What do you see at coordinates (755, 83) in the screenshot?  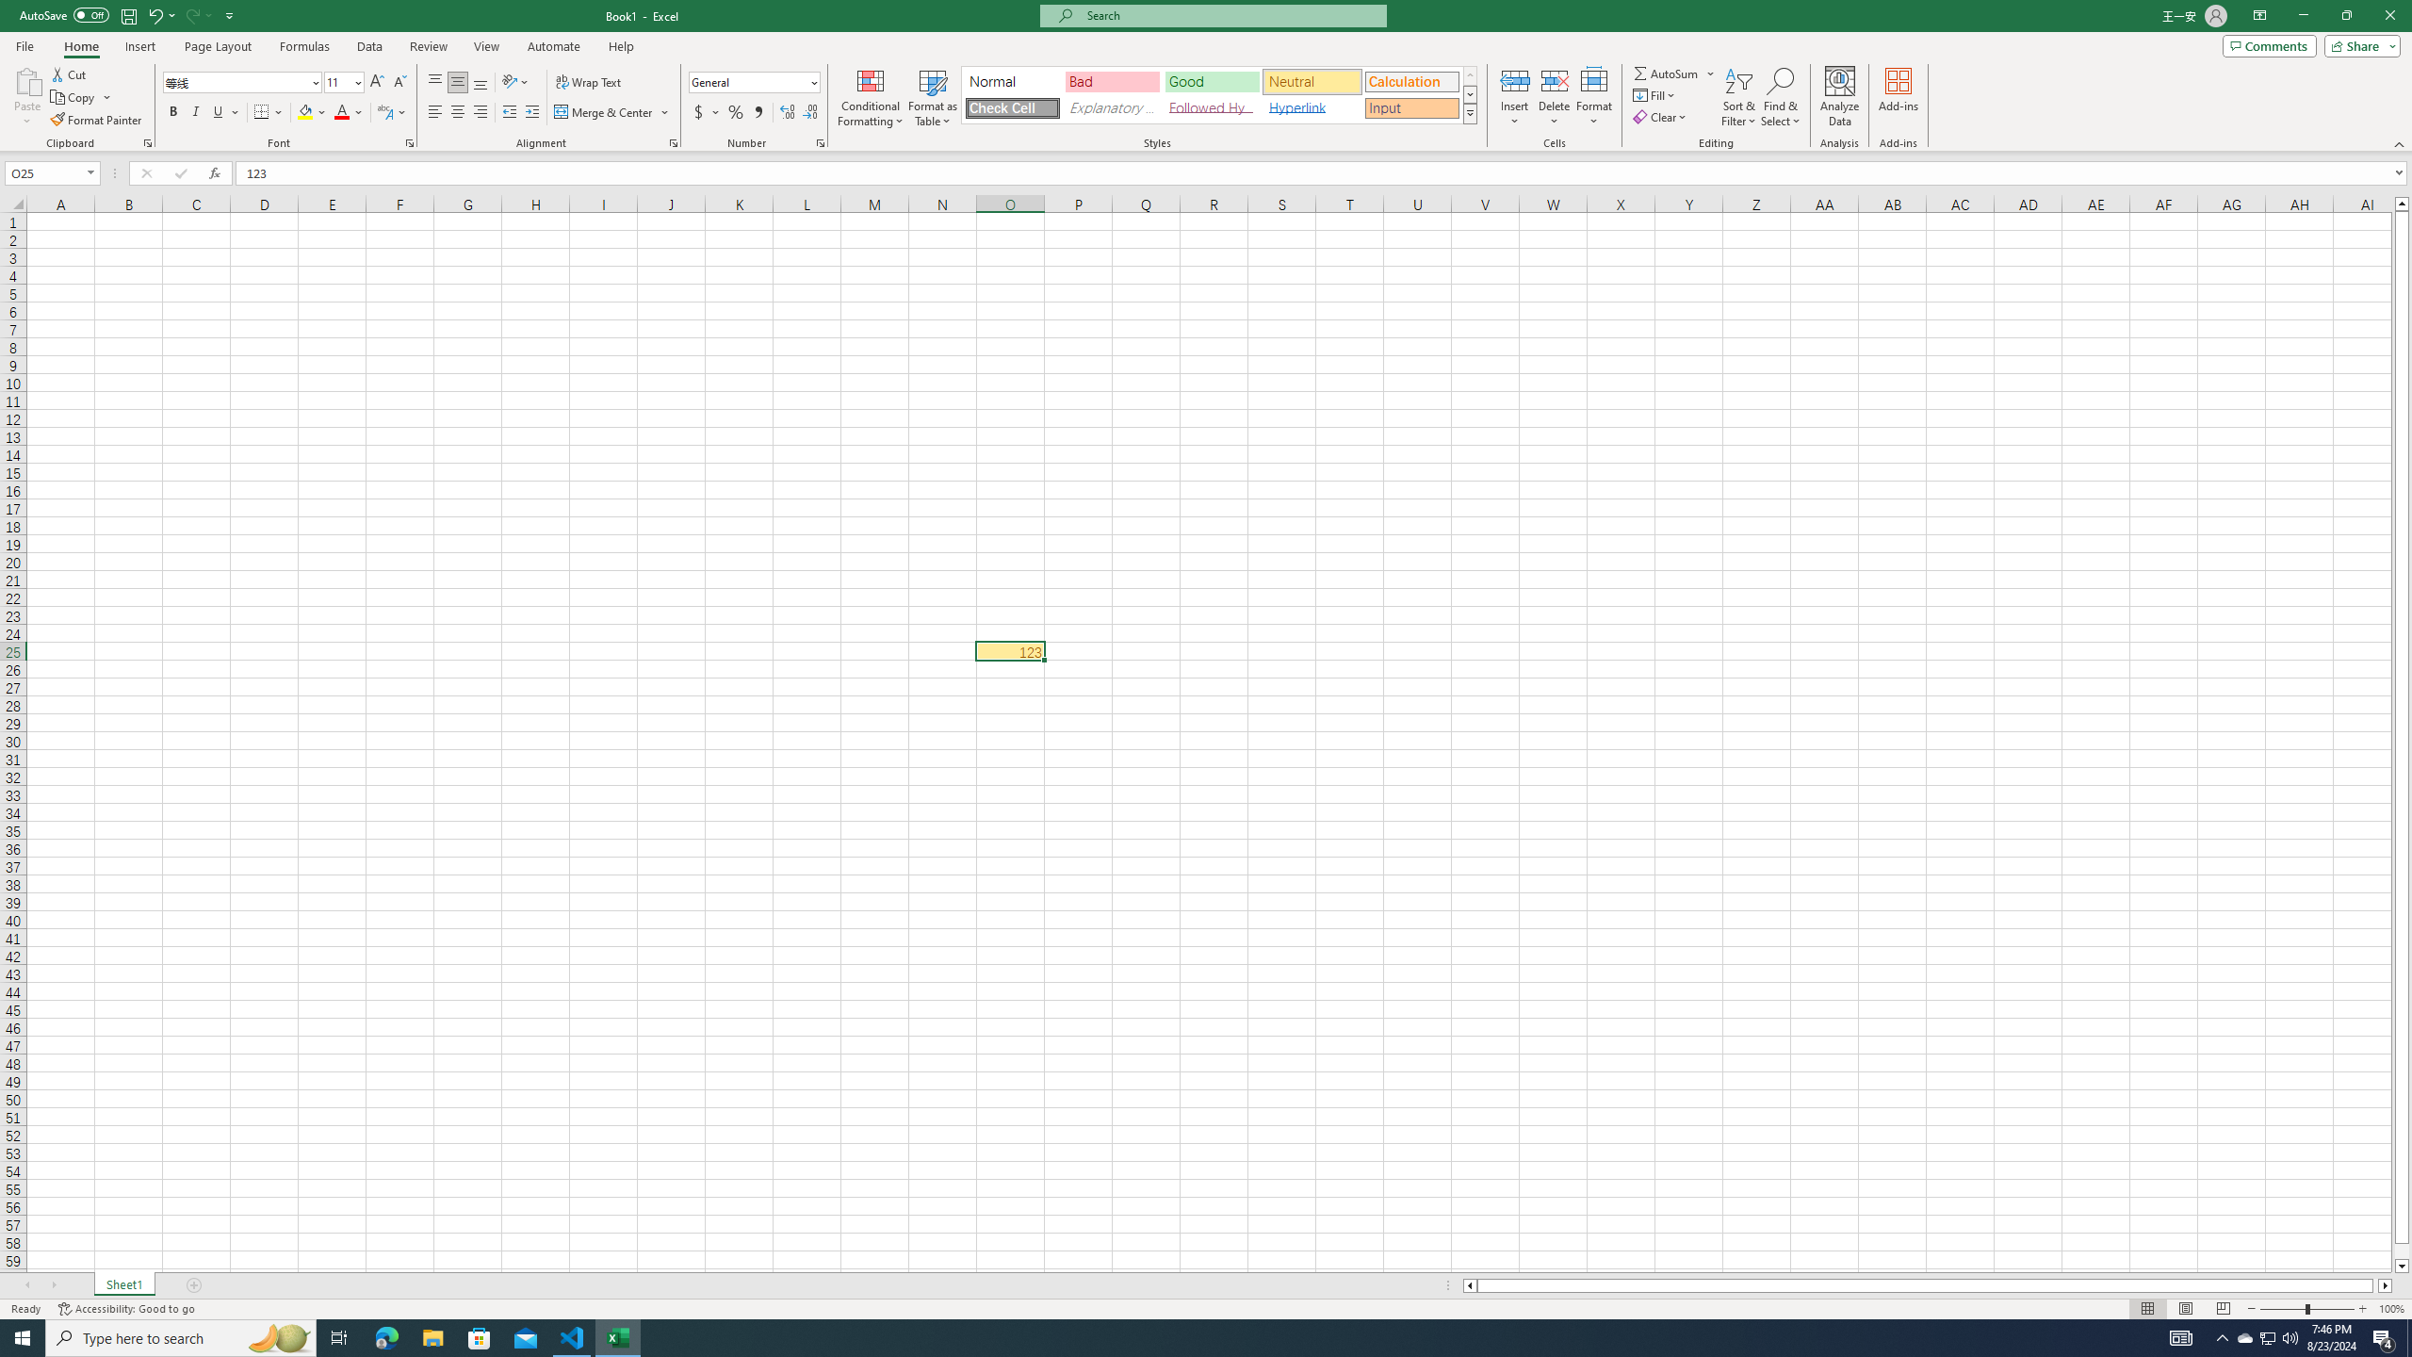 I see `Number Format` at bounding box center [755, 83].